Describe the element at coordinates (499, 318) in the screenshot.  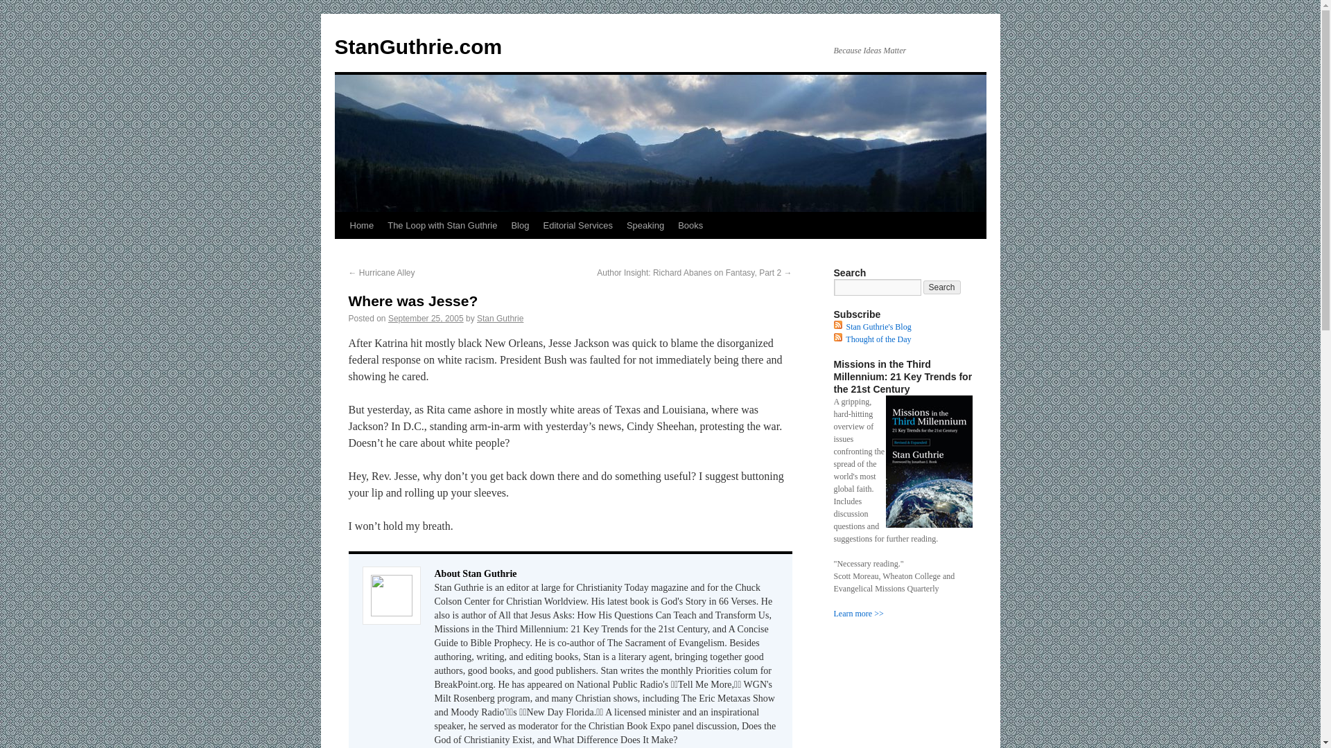
I see `View all posts by Stan Guthrie` at that location.